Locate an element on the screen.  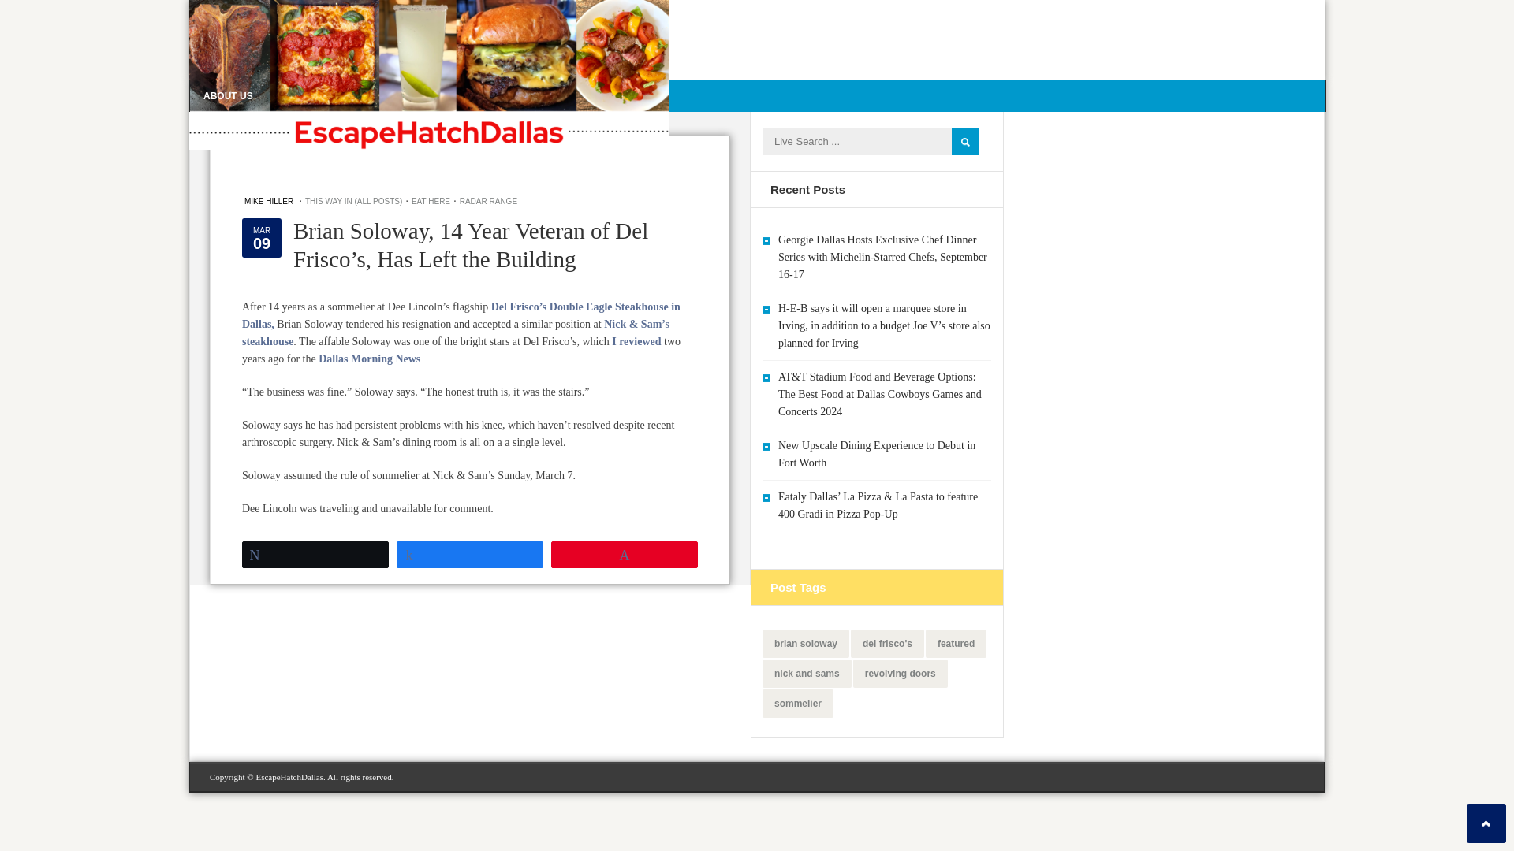
Search is located at coordinates (965, 141).